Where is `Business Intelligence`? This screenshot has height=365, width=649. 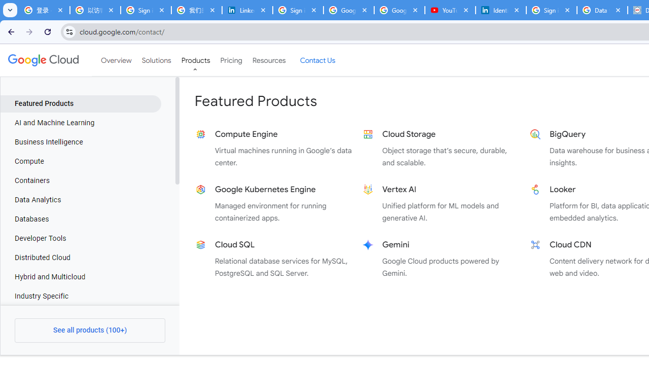 Business Intelligence is located at coordinates (81, 142).